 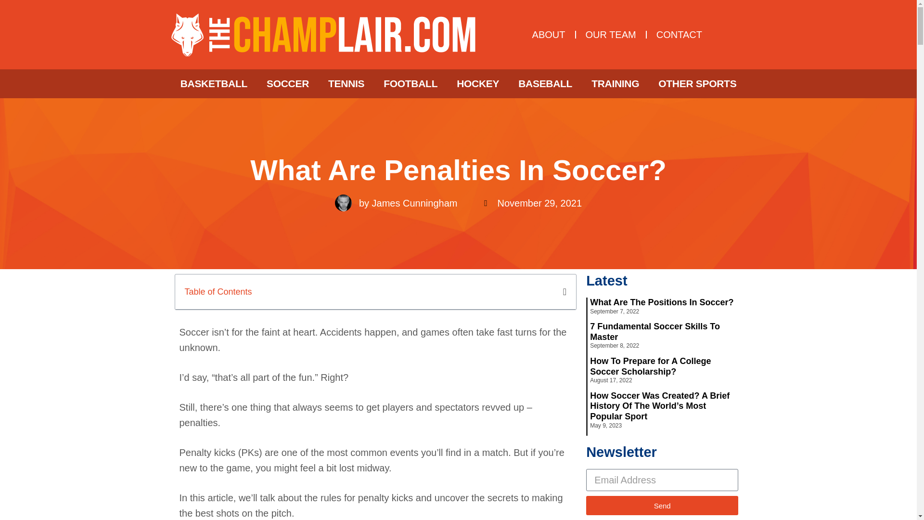 I want to click on OTHER SPORTS, so click(x=697, y=84).